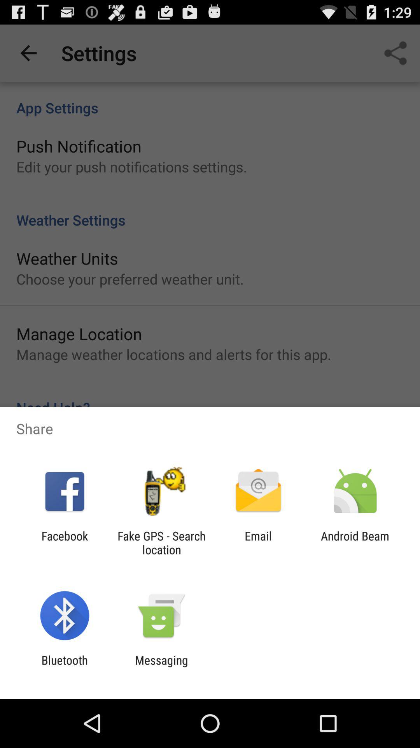 This screenshot has width=420, height=748. Describe the element at coordinates (161, 667) in the screenshot. I see `swipe until messaging app` at that location.